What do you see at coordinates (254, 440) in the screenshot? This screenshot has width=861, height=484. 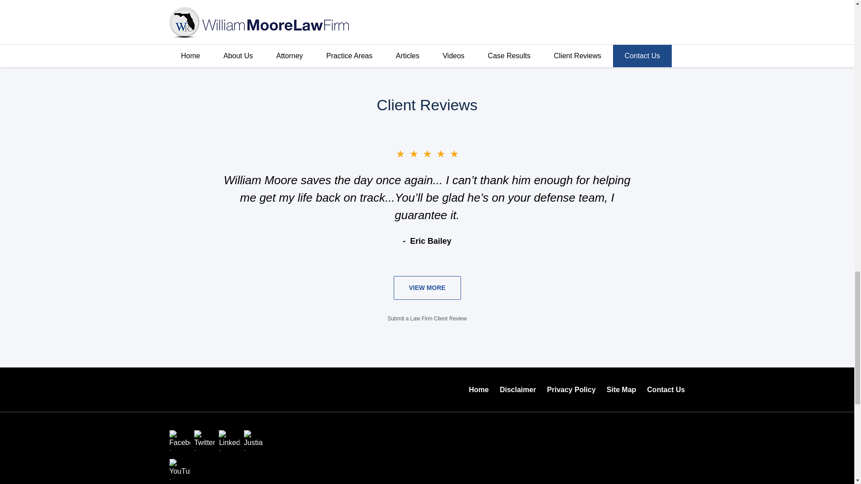 I see `Justia` at bounding box center [254, 440].